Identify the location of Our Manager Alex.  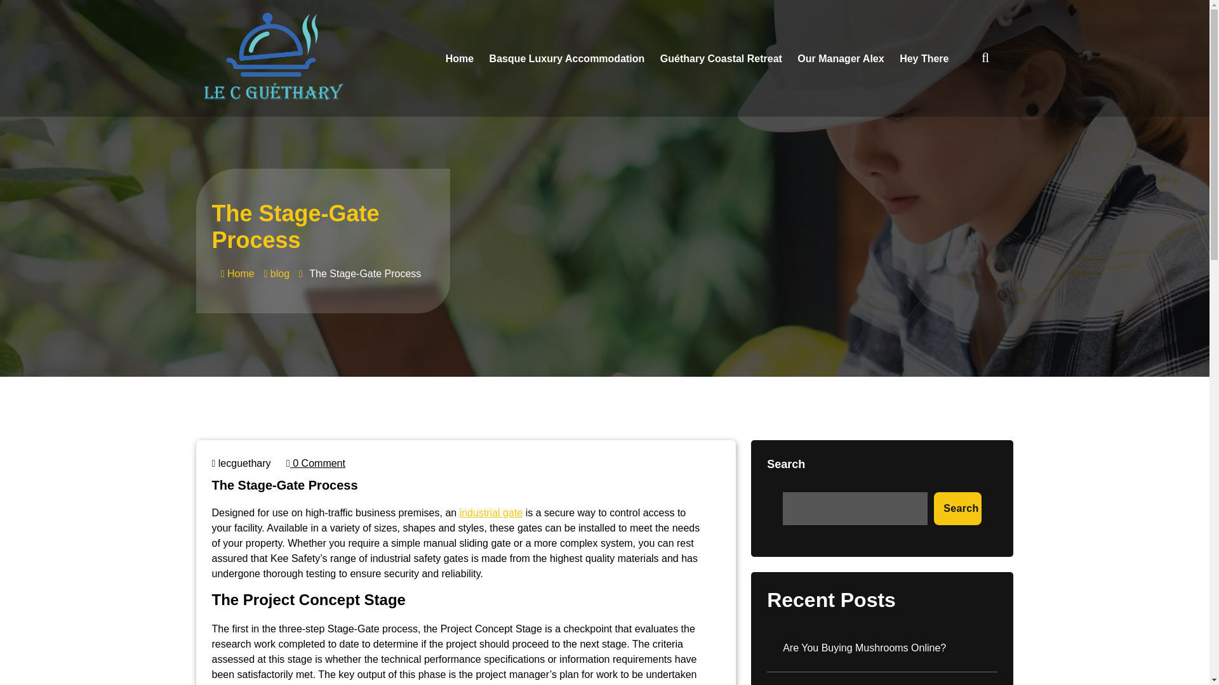
(841, 58).